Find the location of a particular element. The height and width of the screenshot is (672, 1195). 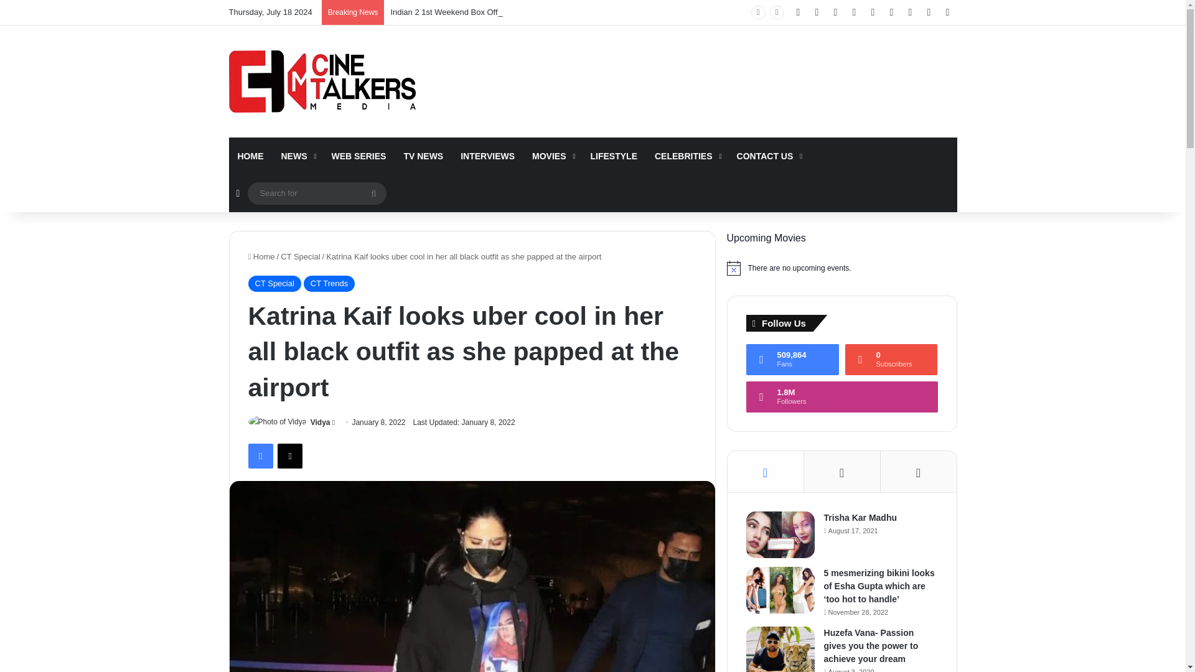

LIFESTYLE is located at coordinates (614, 156).